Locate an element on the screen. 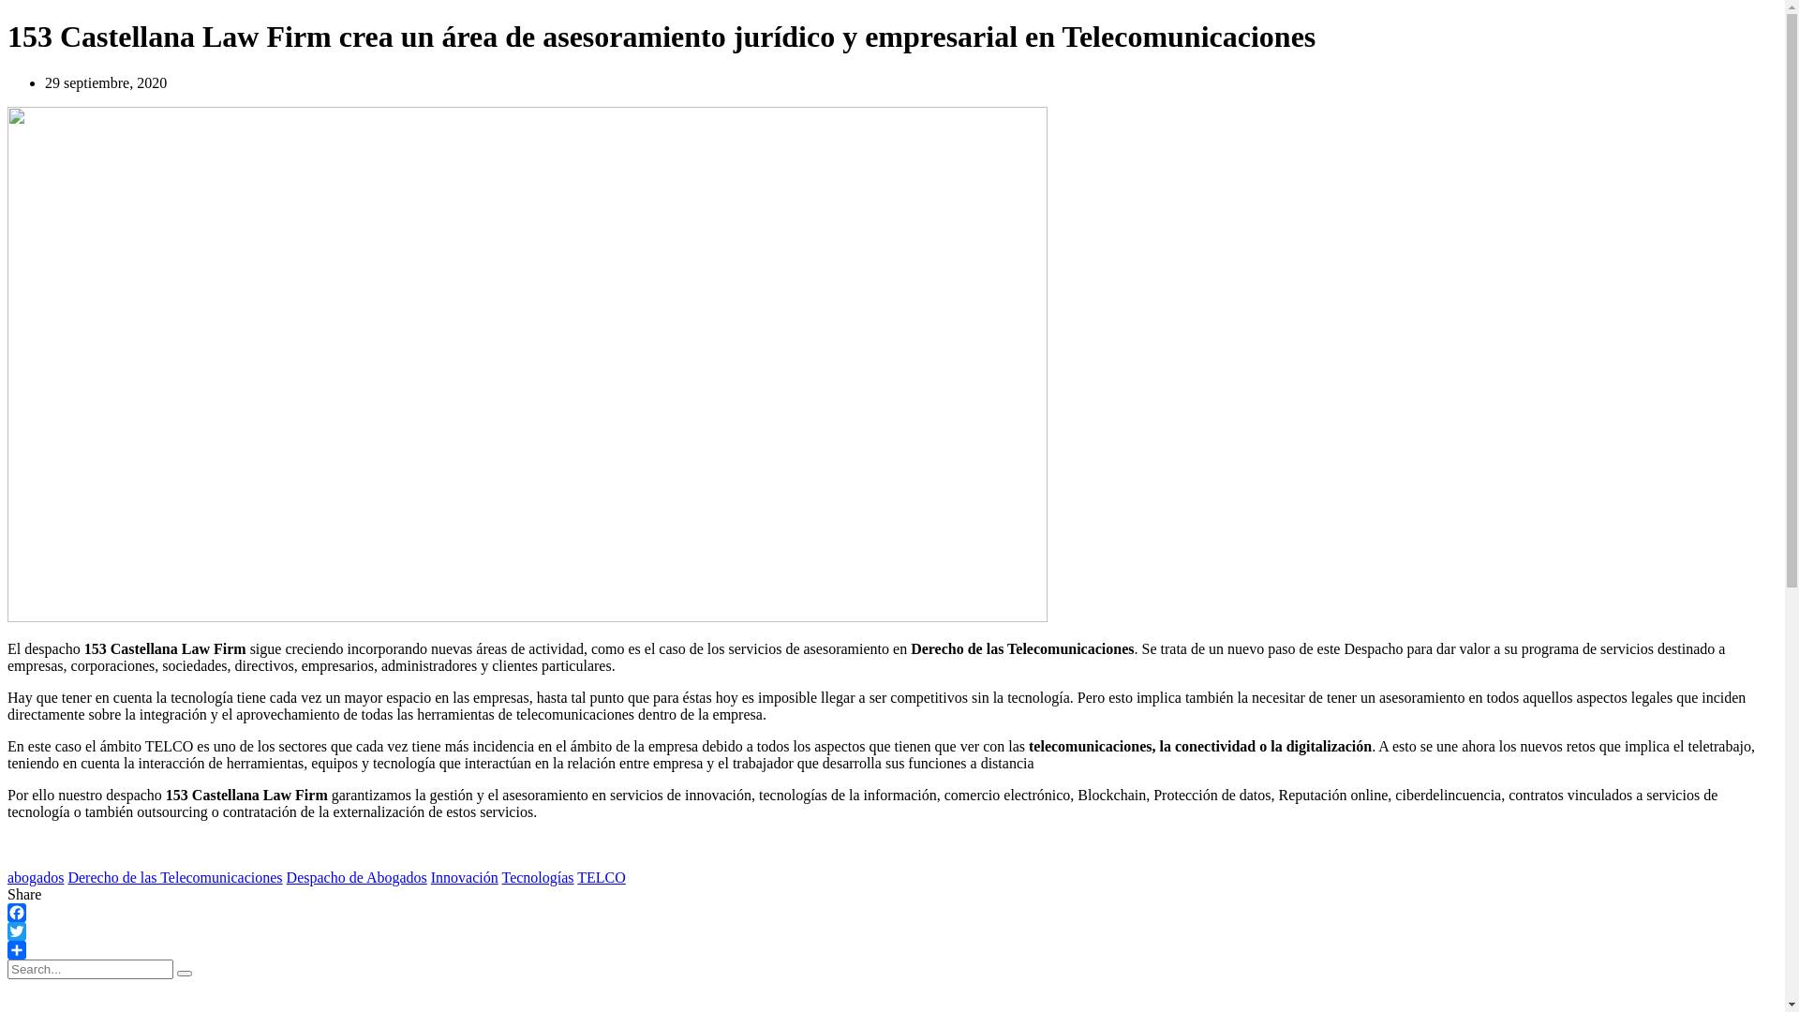  Compartir is located at coordinates (892, 950).